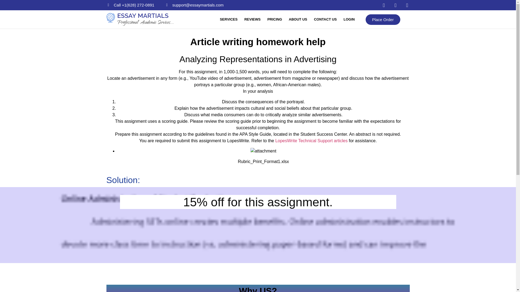  What do you see at coordinates (325, 19) in the screenshot?
I see `CONTACT US` at bounding box center [325, 19].